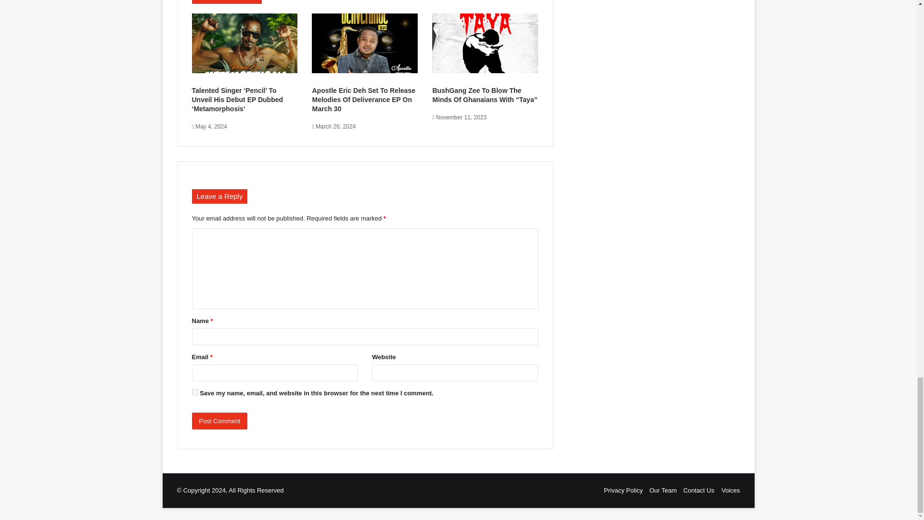 This screenshot has height=520, width=924. What do you see at coordinates (219, 421) in the screenshot?
I see `Post Comment` at bounding box center [219, 421].